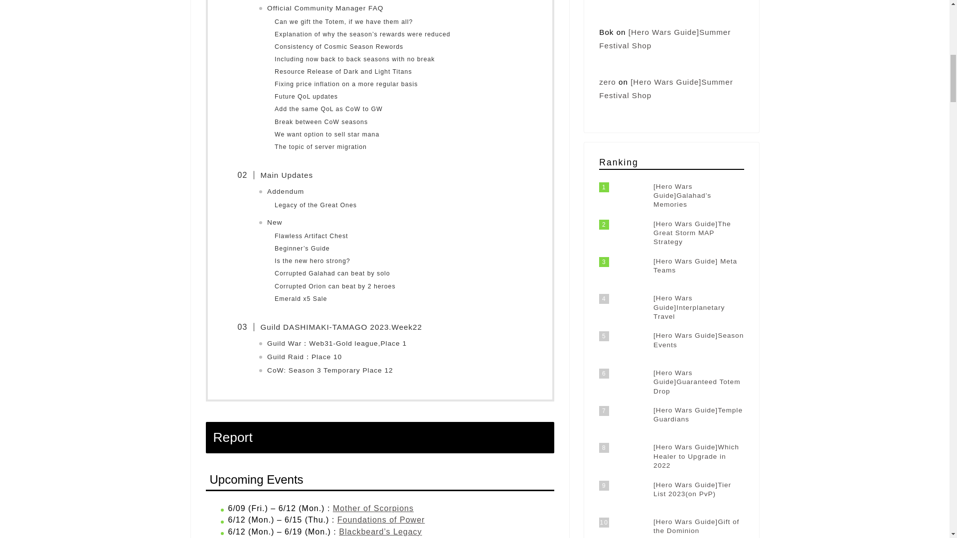  What do you see at coordinates (280, 175) in the screenshot?
I see `Main Updates` at bounding box center [280, 175].